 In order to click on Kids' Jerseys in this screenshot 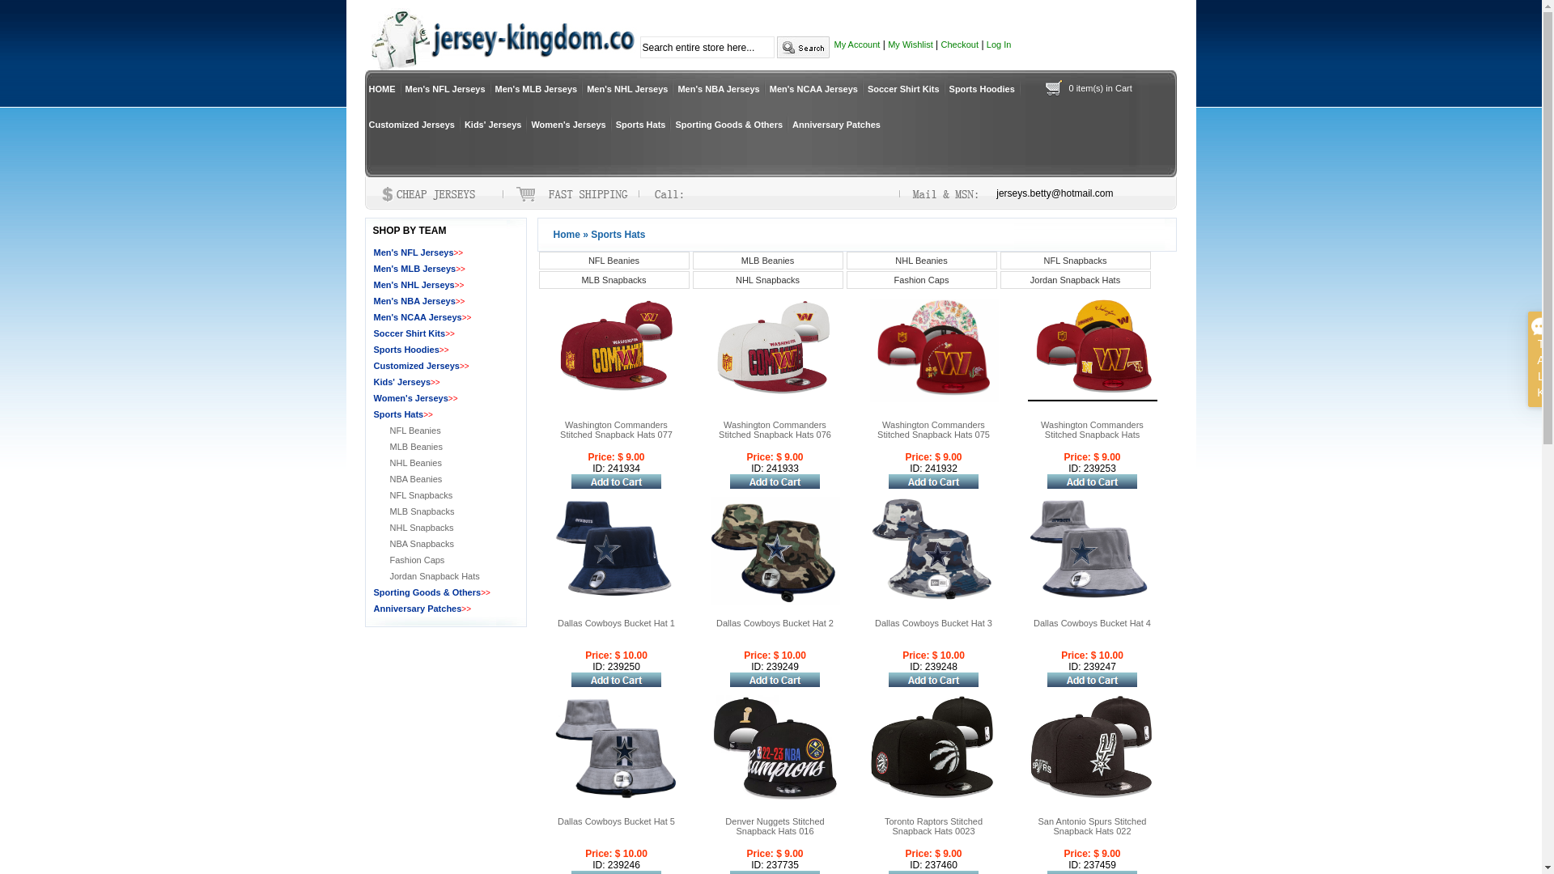, I will do `click(494, 125)`.